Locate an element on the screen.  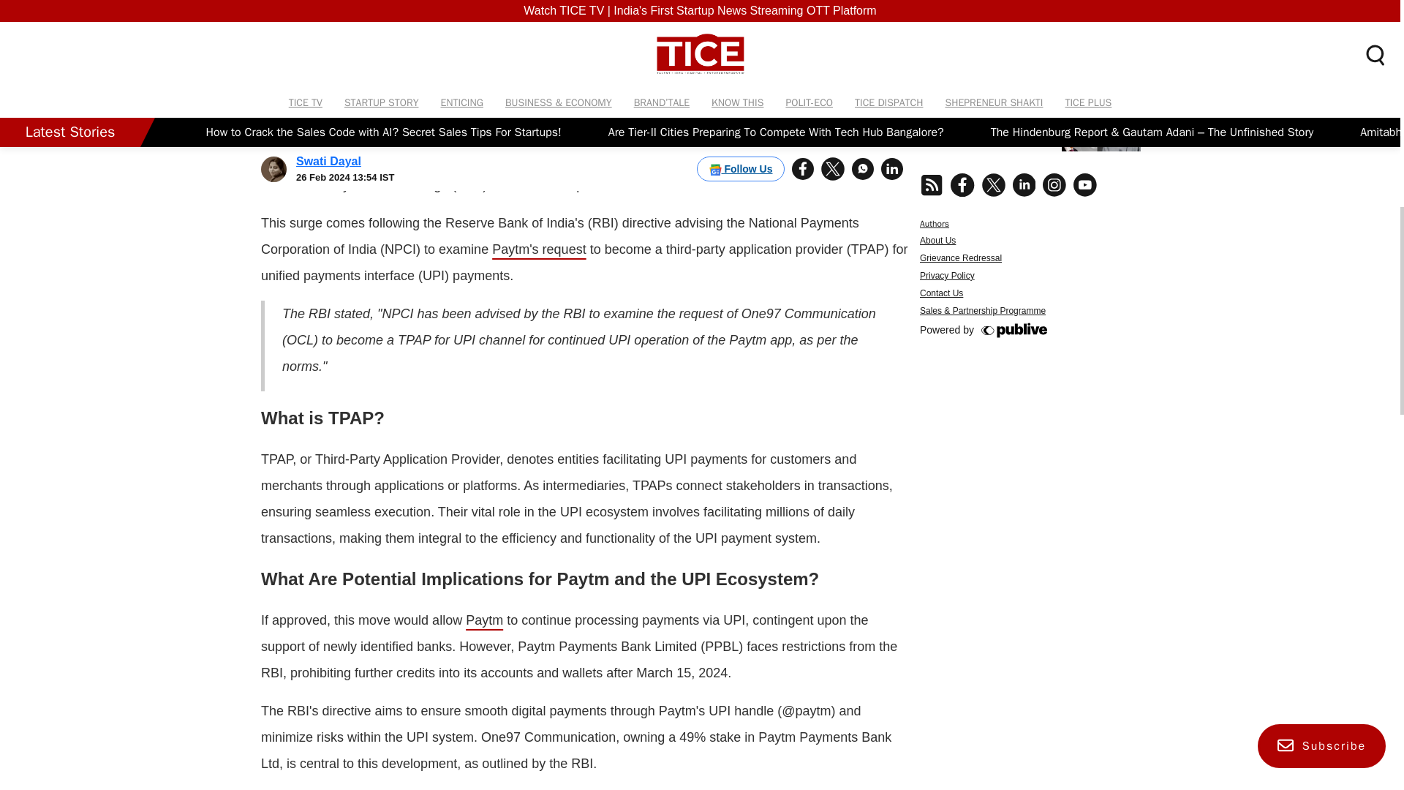
Shares of Paytm's is located at coordinates (420, 158).